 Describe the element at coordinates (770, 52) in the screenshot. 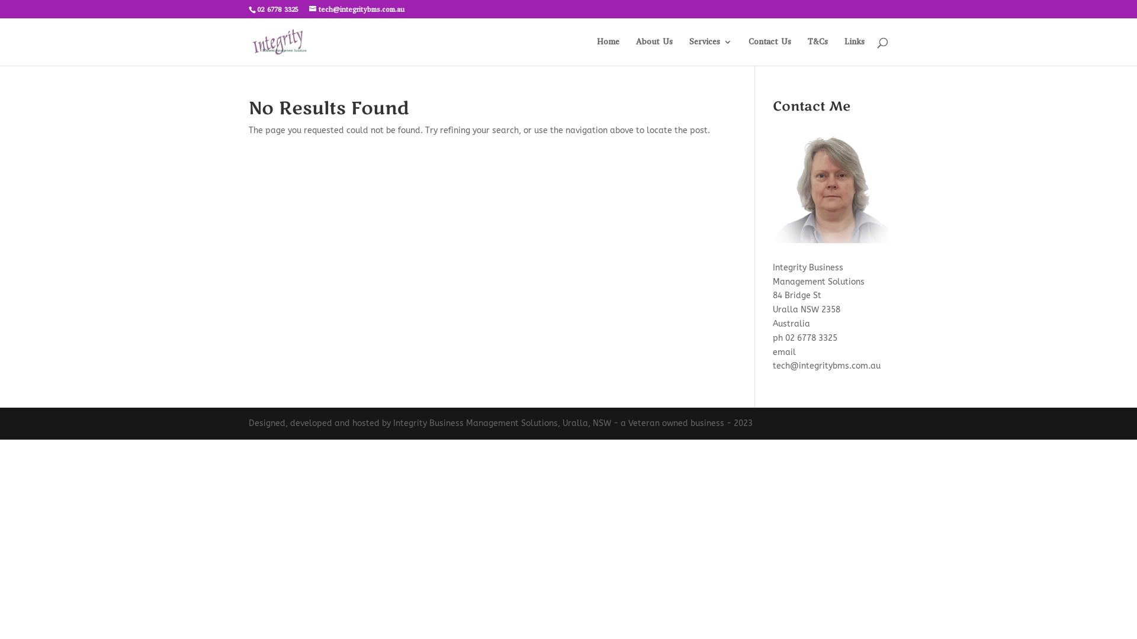

I see `Contact Us` at that location.